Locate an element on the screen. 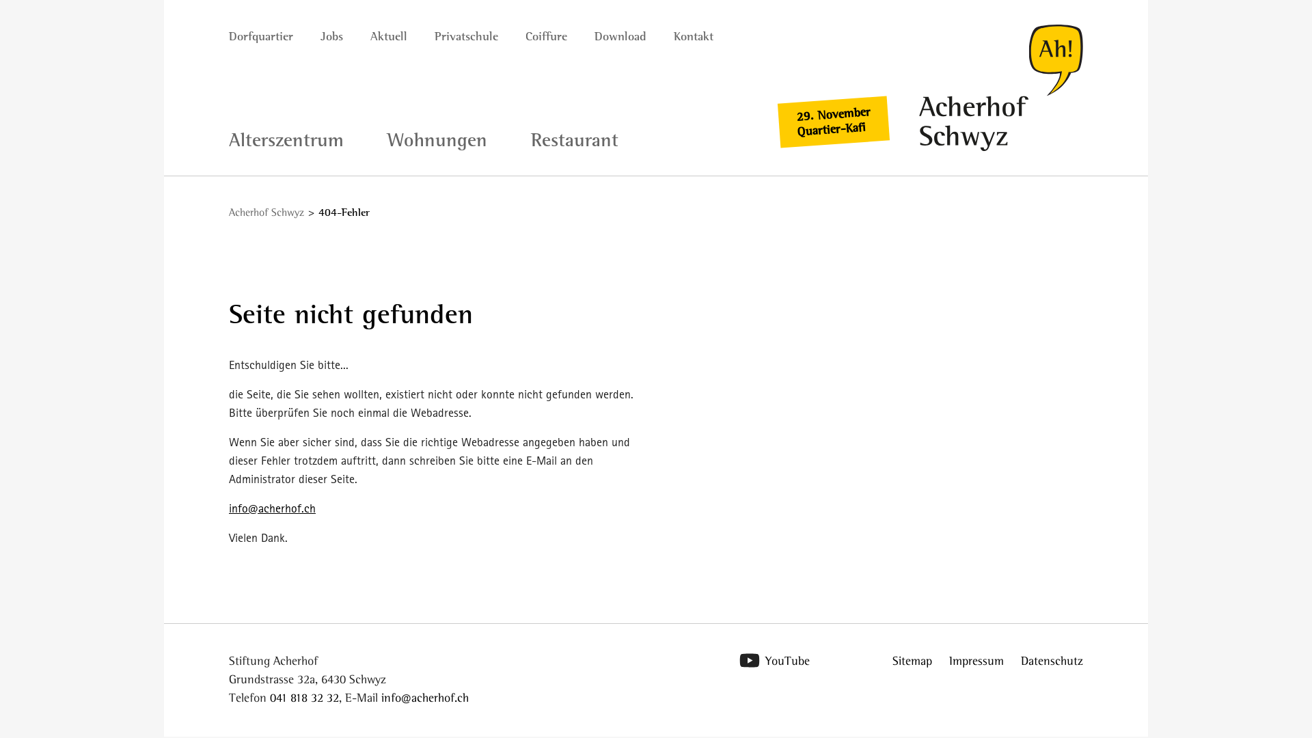  Acherhof Schwyz is located at coordinates (1001, 87).